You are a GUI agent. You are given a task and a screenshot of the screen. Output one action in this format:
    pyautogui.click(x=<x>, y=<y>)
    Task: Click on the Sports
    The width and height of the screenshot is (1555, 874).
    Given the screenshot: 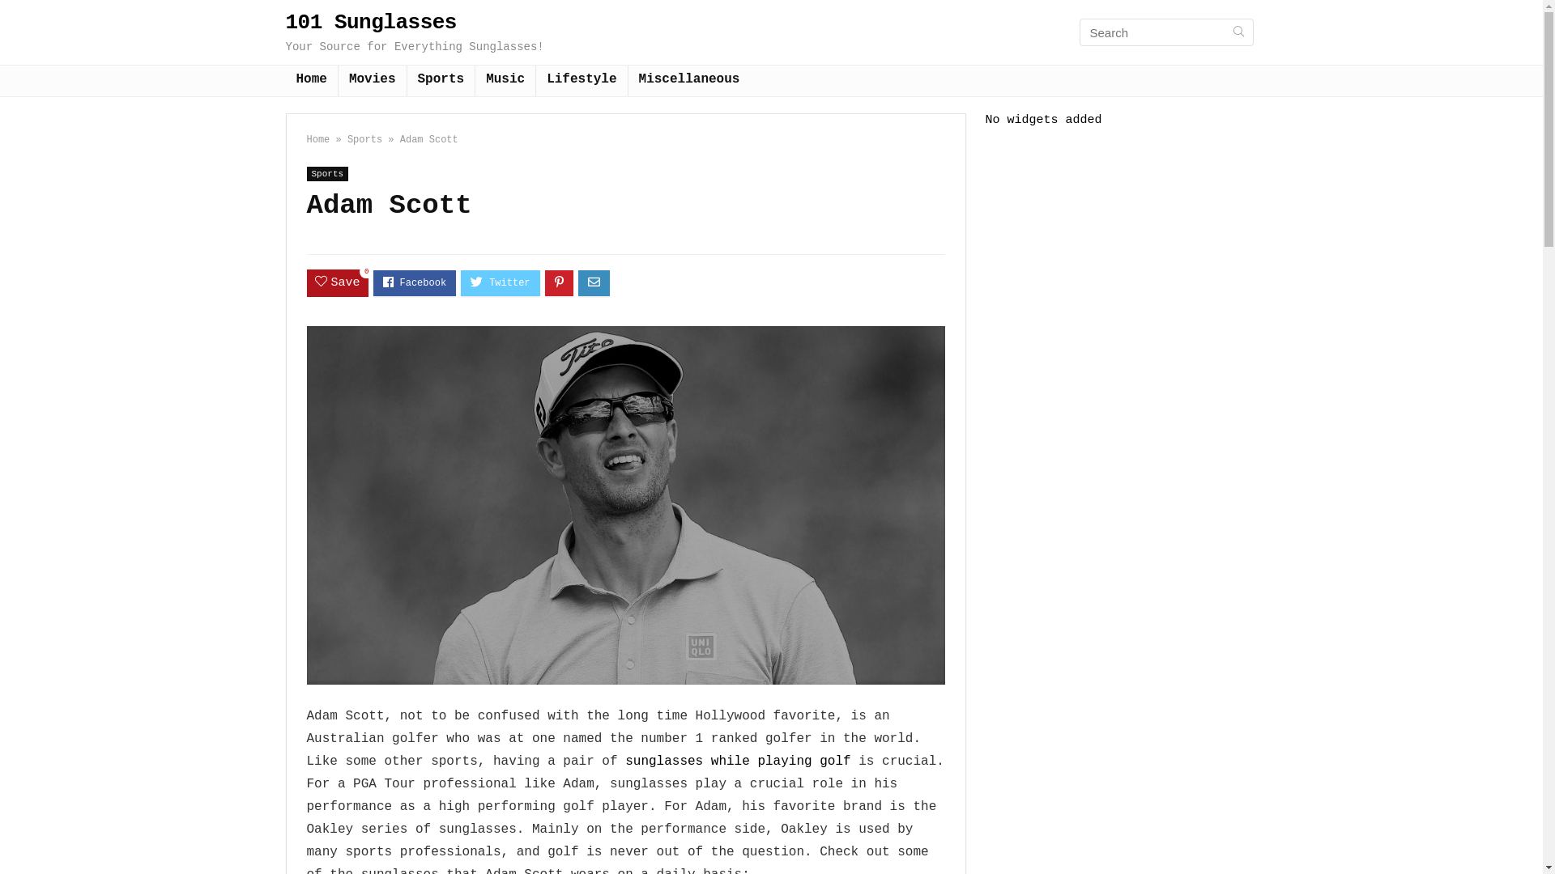 What is the action you would take?
    pyautogui.click(x=327, y=174)
    